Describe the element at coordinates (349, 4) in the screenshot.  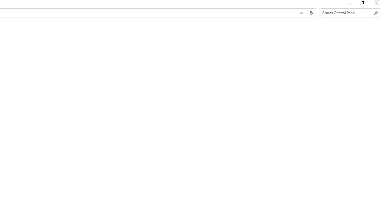
I see `Minimize` at that location.